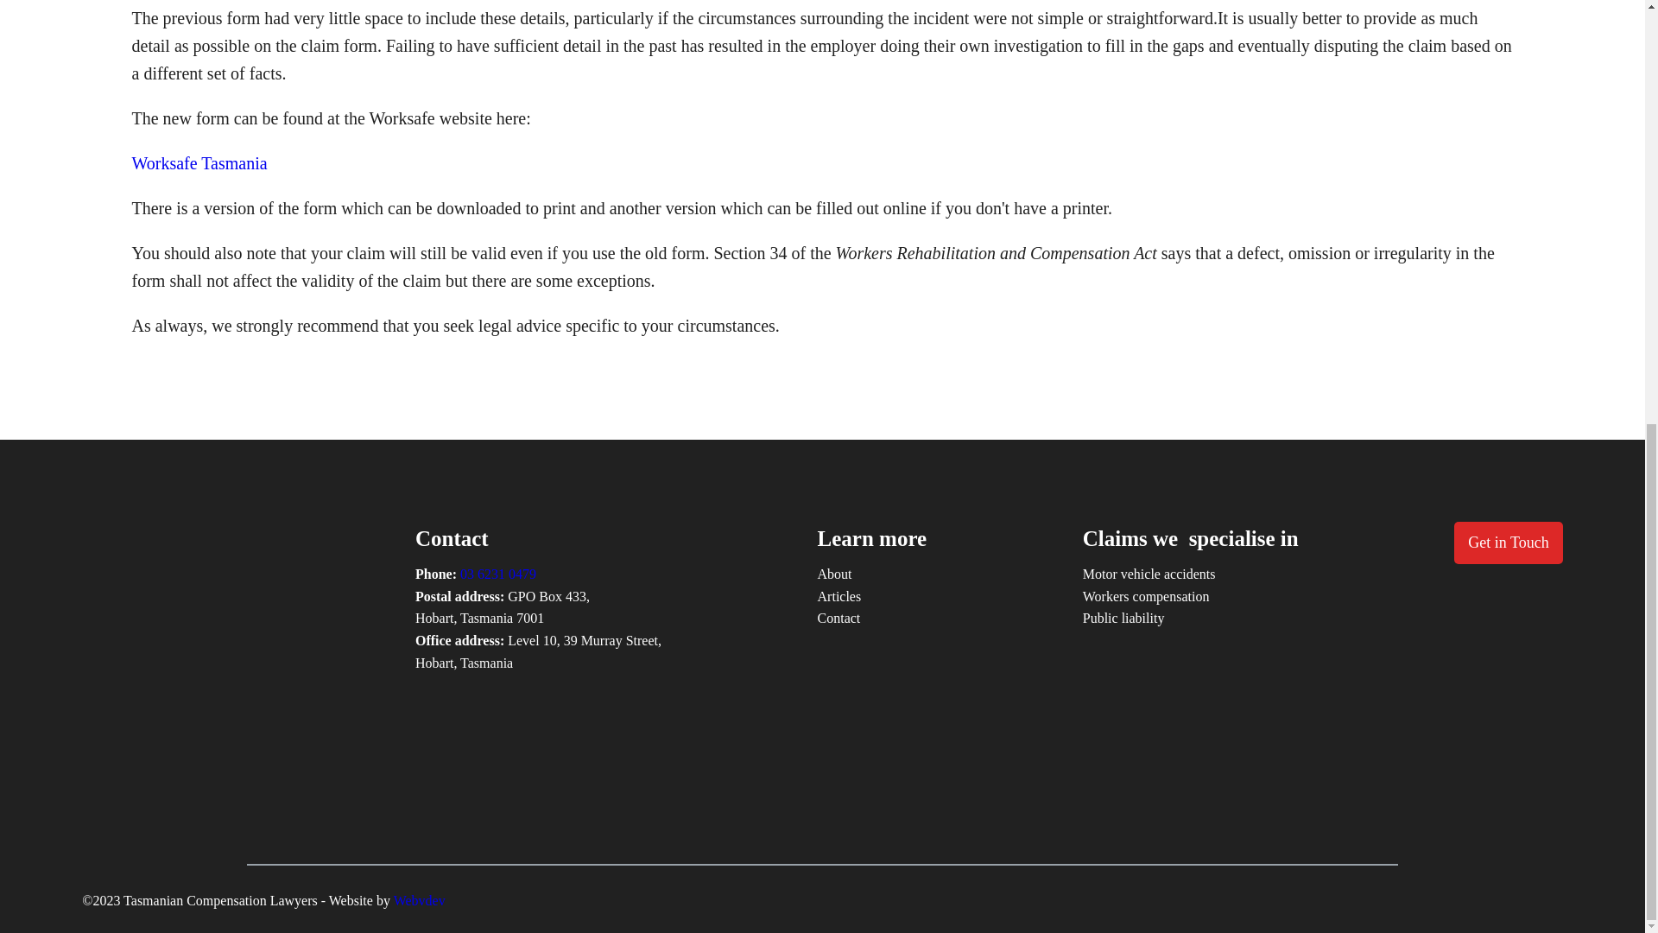 This screenshot has width=1658, height=933. I want to click on About, so click(834, 574).